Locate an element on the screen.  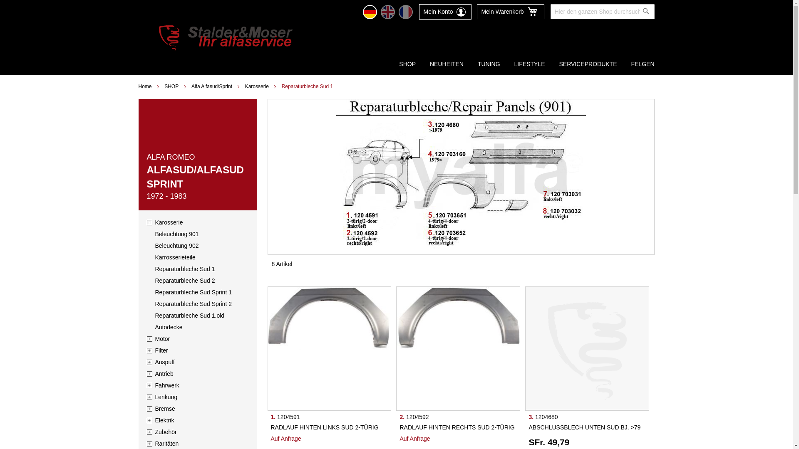
Garage Stalder & Moser GmbH is located at coordinates (226, 38).